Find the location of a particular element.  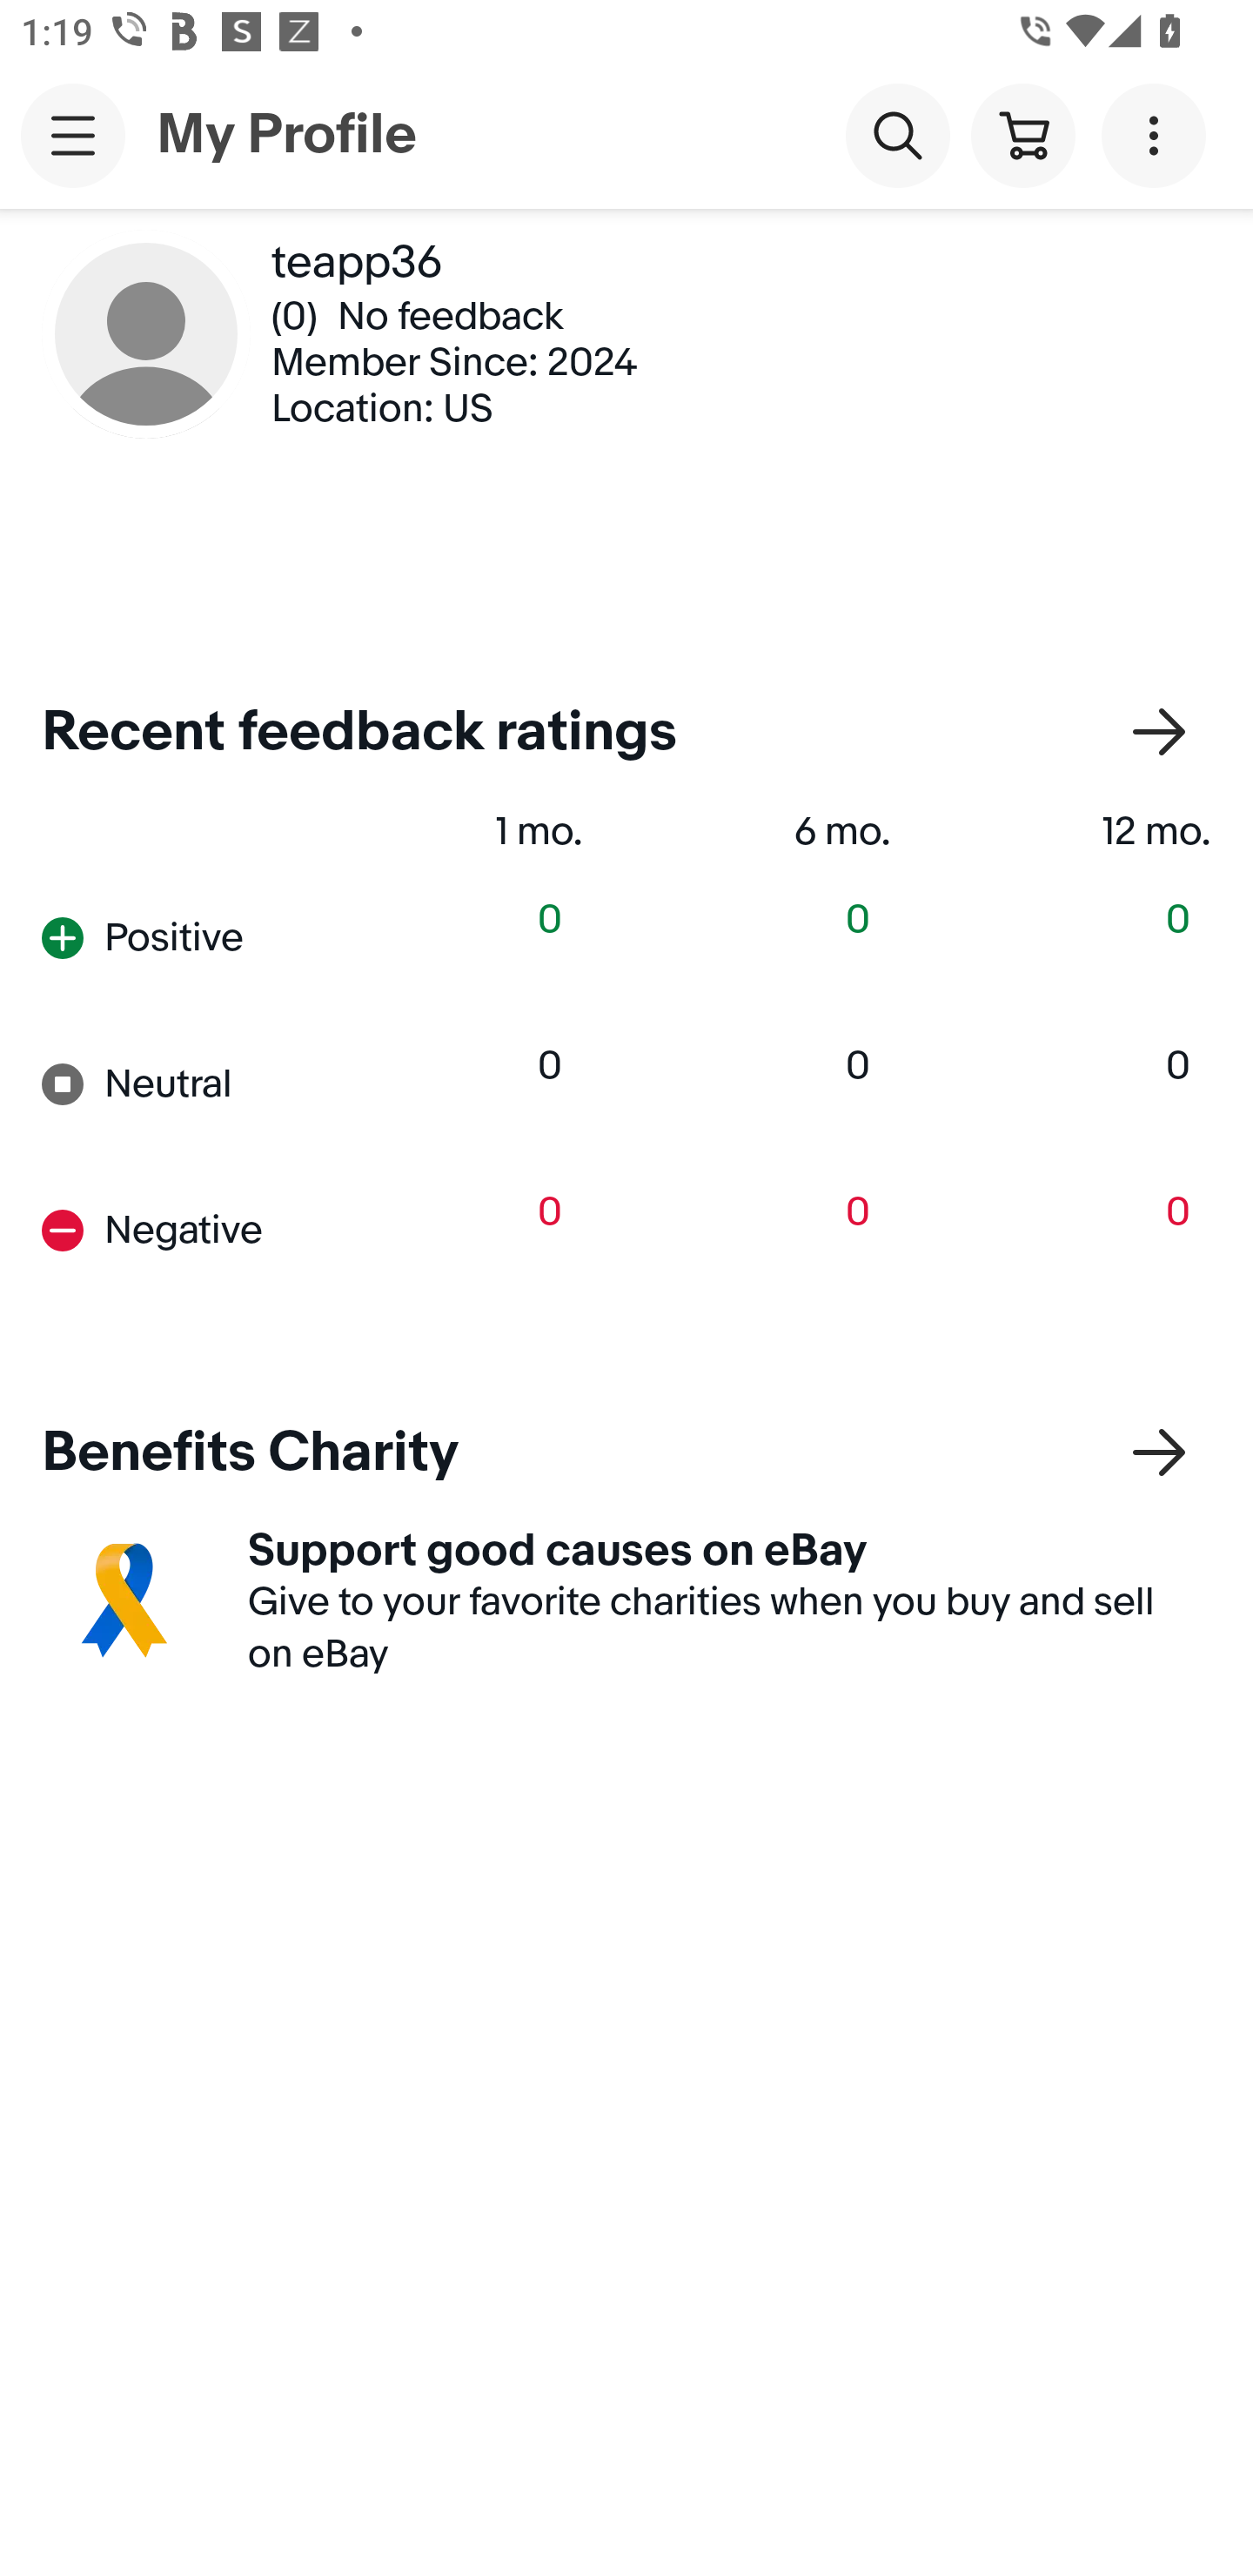

Main navigation, open is located at coordinates (73, 135).